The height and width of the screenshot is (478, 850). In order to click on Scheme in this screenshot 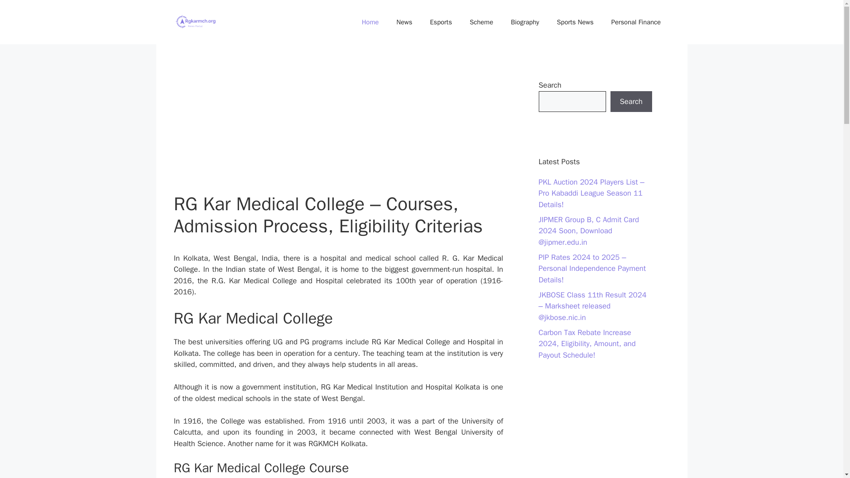, I will do `click(481, 22)`.